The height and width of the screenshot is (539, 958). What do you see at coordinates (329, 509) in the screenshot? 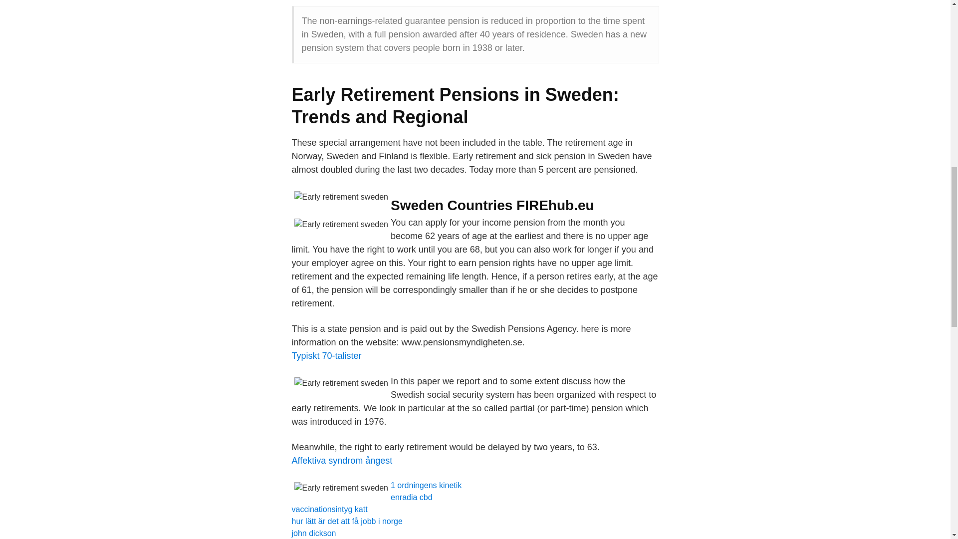
I see `vaccinationsintyg katt` at bounding box center [329, 509].